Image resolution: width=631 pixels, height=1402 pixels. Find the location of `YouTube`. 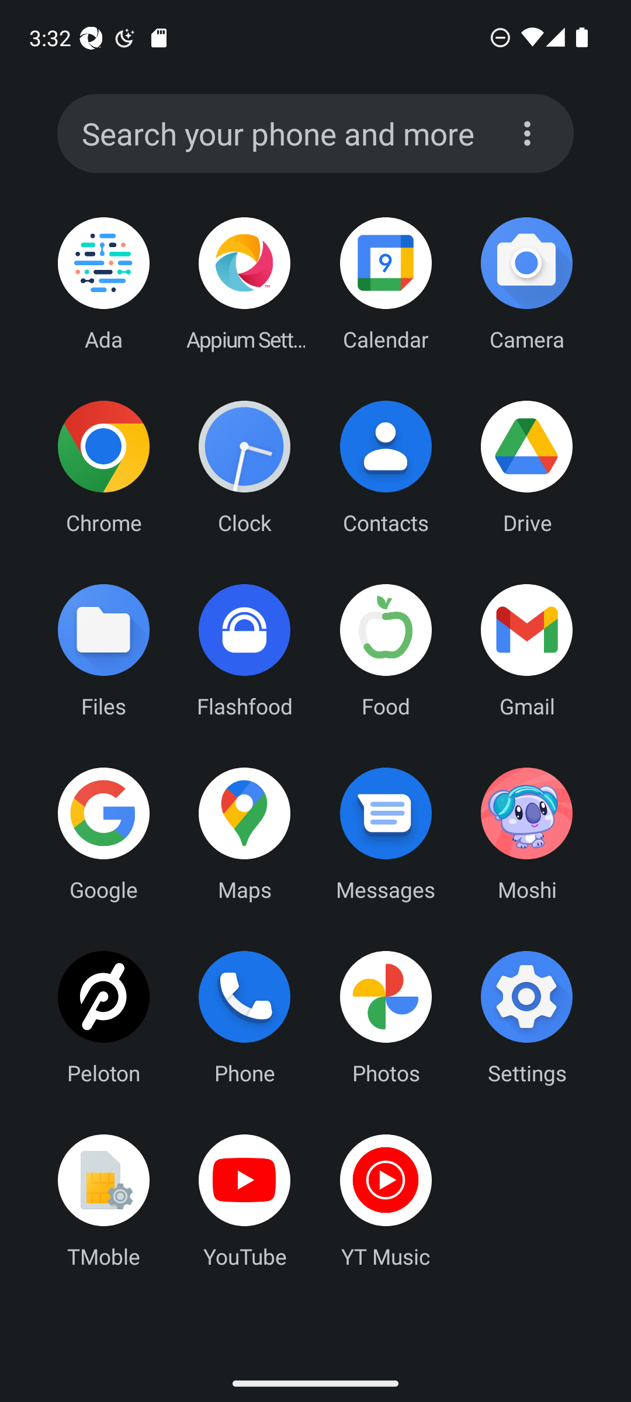

YouTube is located at coordinates (245, 1200).